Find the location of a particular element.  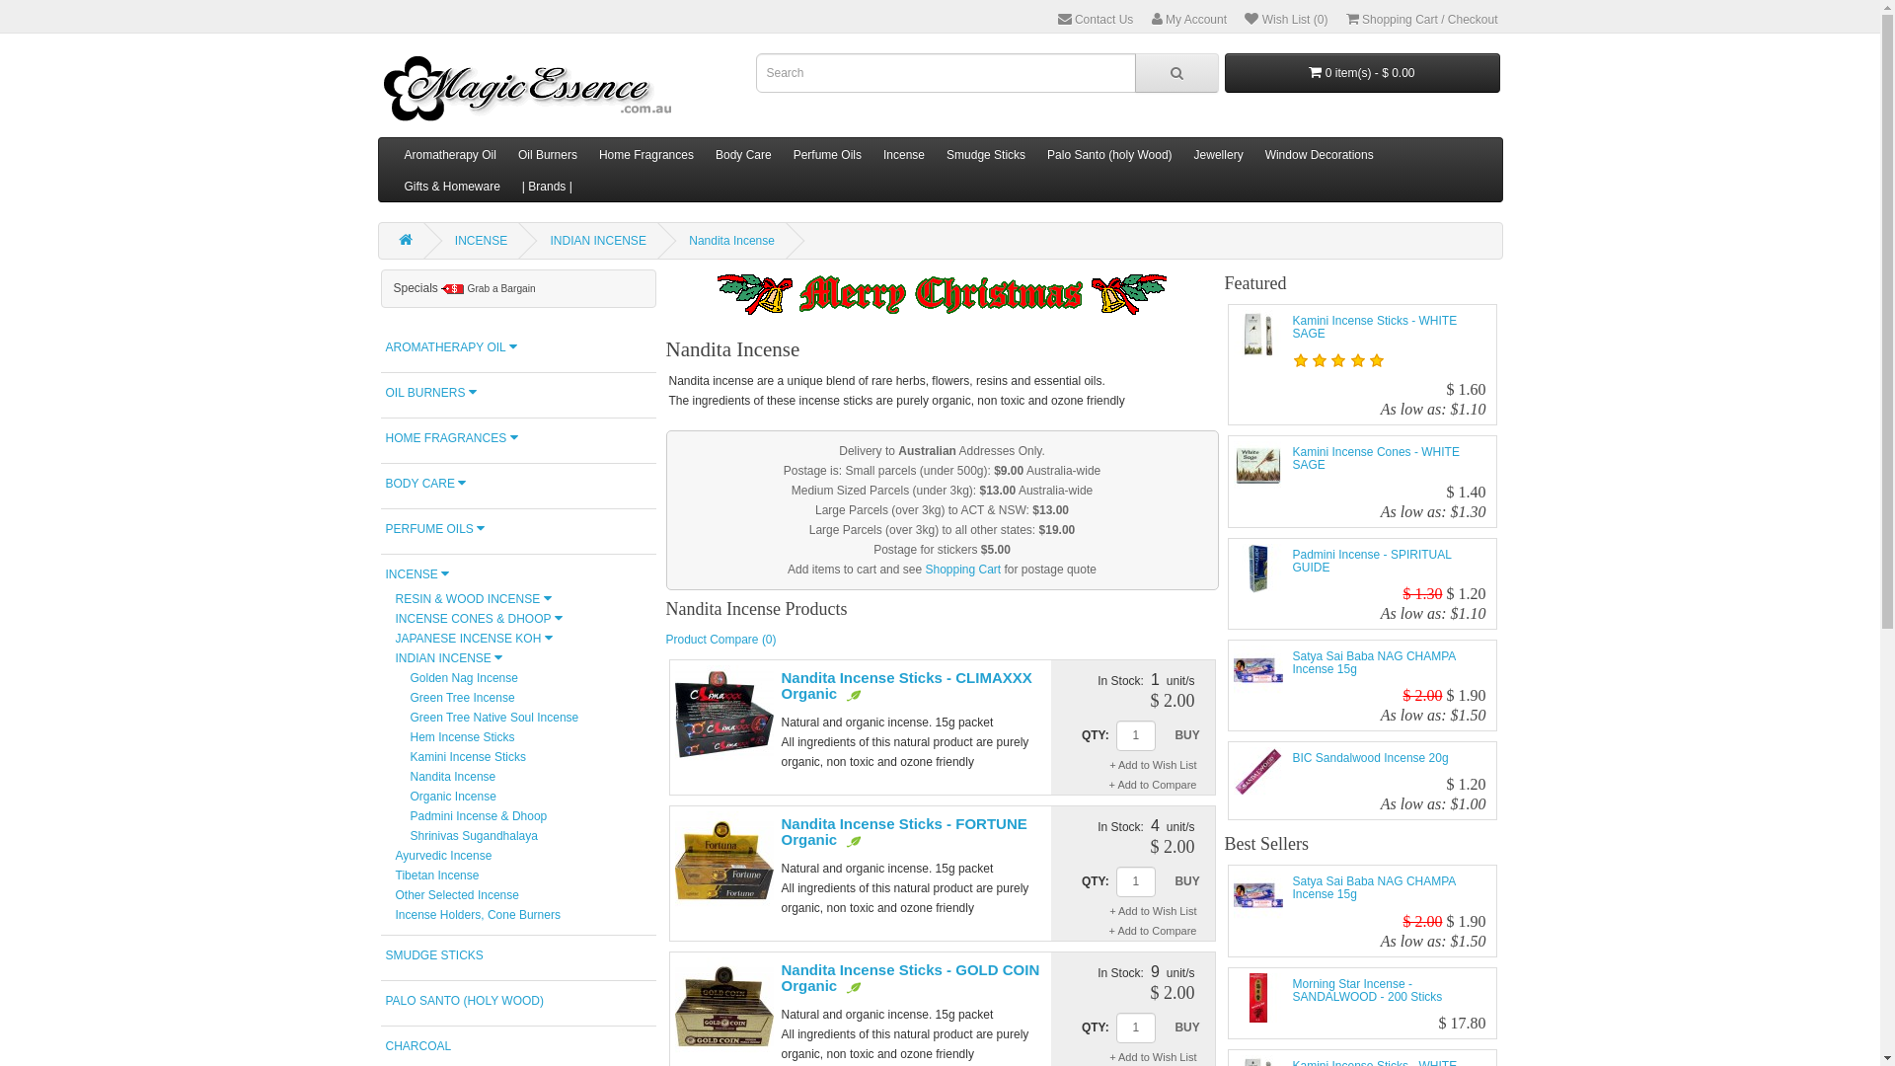

Nandita Incense Sticks - CLIMAXXX Organic is located at coordinates (907, 686).